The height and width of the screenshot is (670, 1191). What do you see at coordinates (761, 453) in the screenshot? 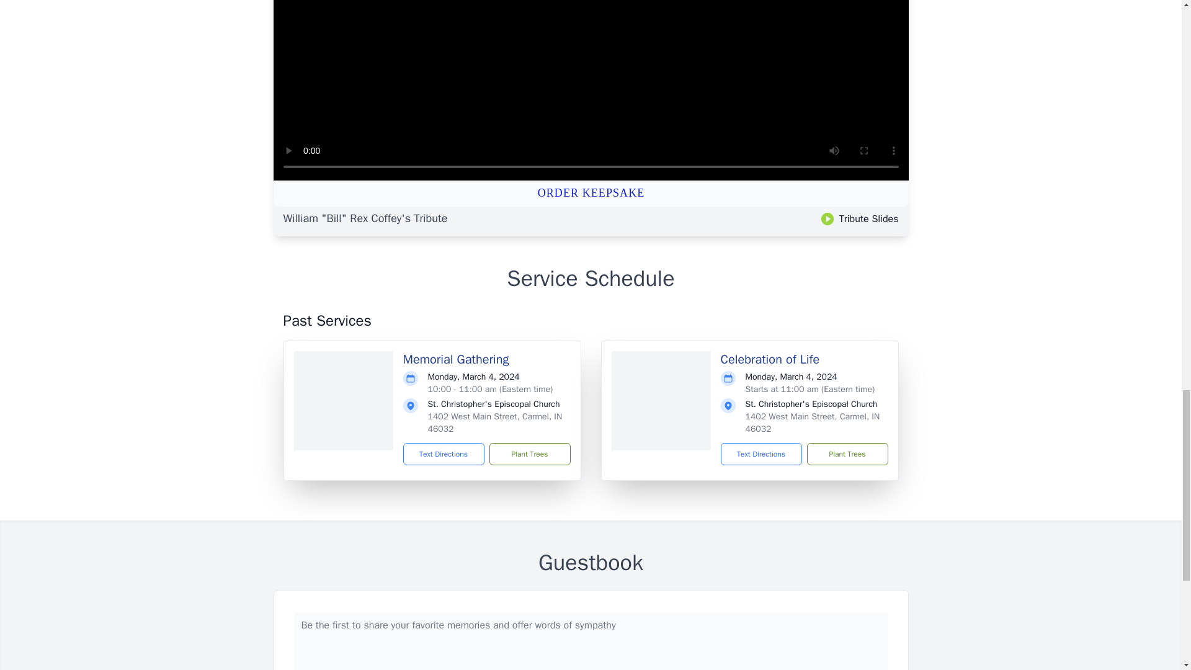
I see `Text Directions` at bounding box center [761, 453].